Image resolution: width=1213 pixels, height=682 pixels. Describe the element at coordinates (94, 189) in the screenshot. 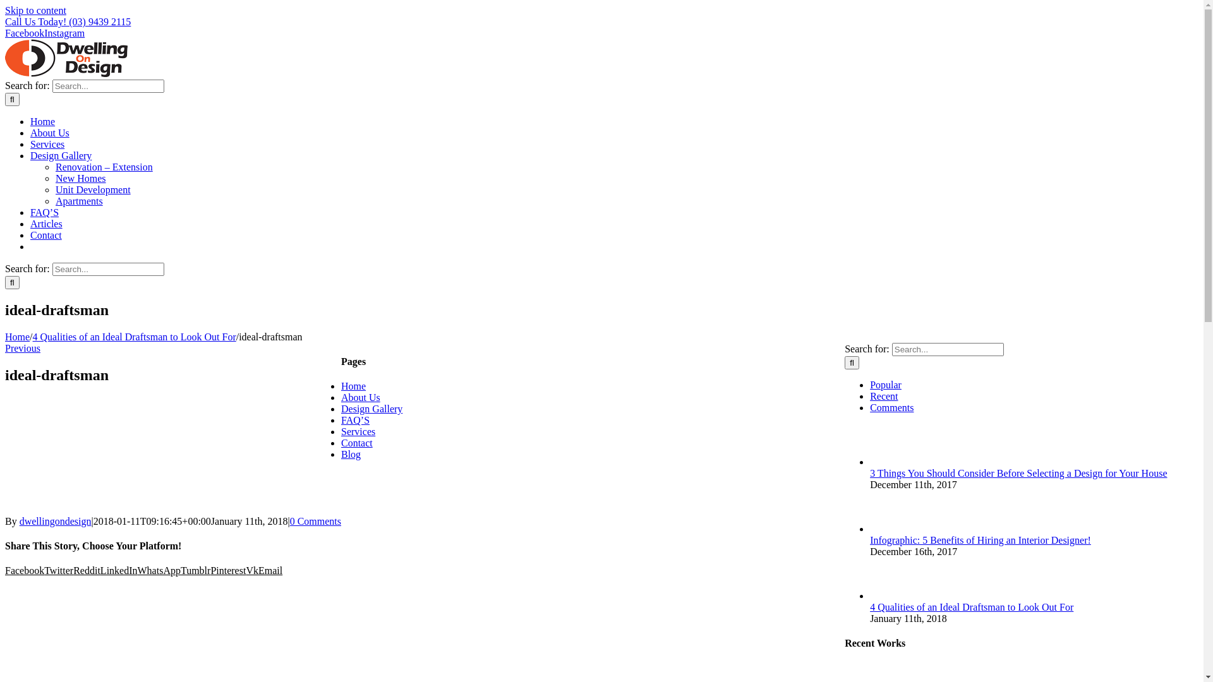

I see `Unit Development` at that location.